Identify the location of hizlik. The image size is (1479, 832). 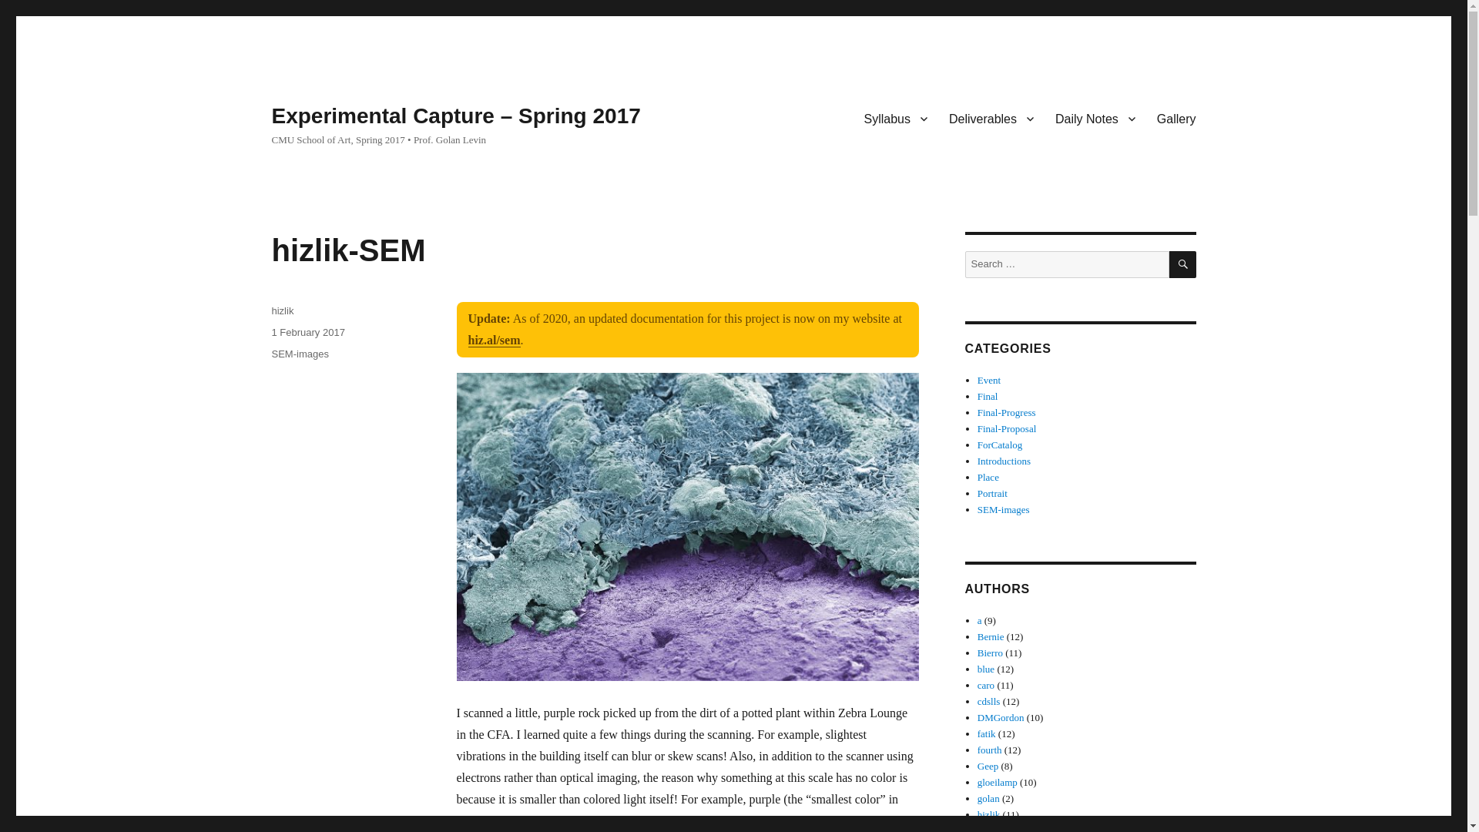
(282, 311).